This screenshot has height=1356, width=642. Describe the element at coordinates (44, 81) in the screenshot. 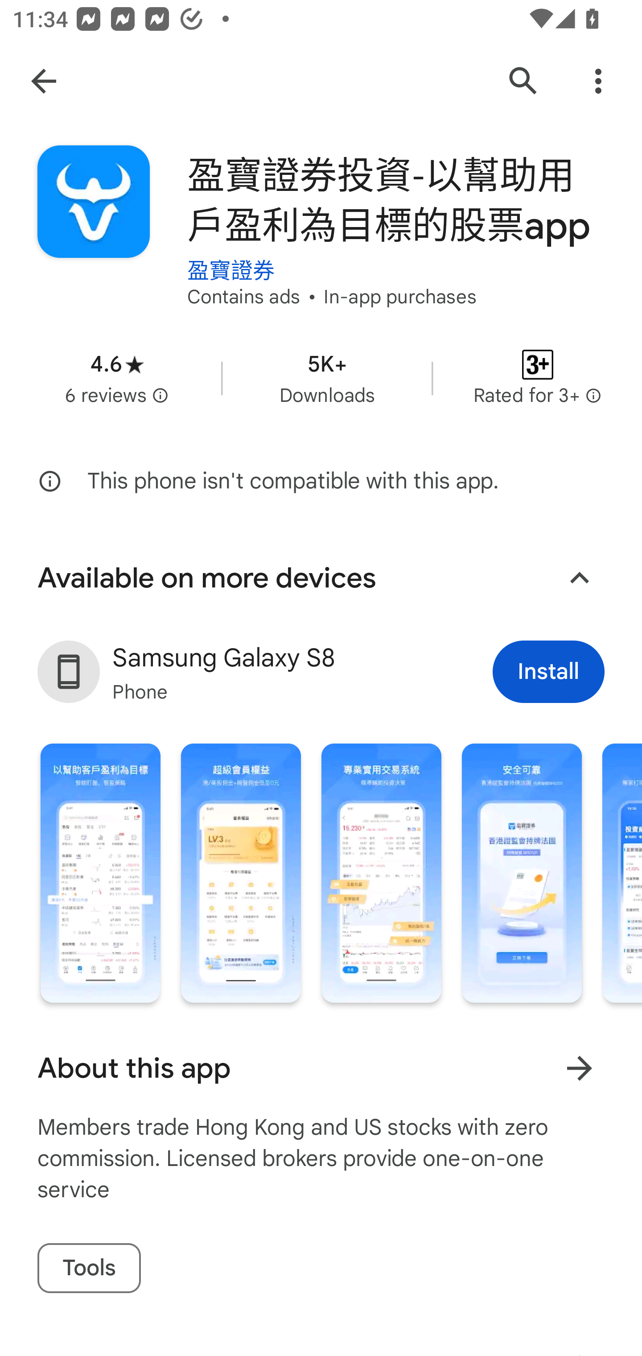

I see `Navigate up` at that location.